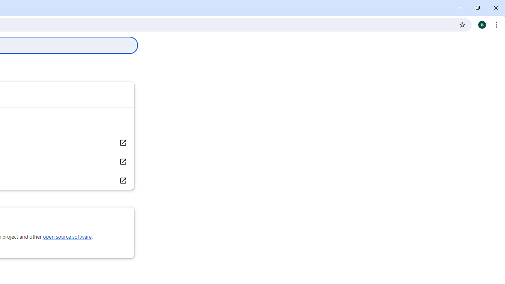 The image size is (505, 284). I want to click on Get help with Chrome, so click(122, 142).